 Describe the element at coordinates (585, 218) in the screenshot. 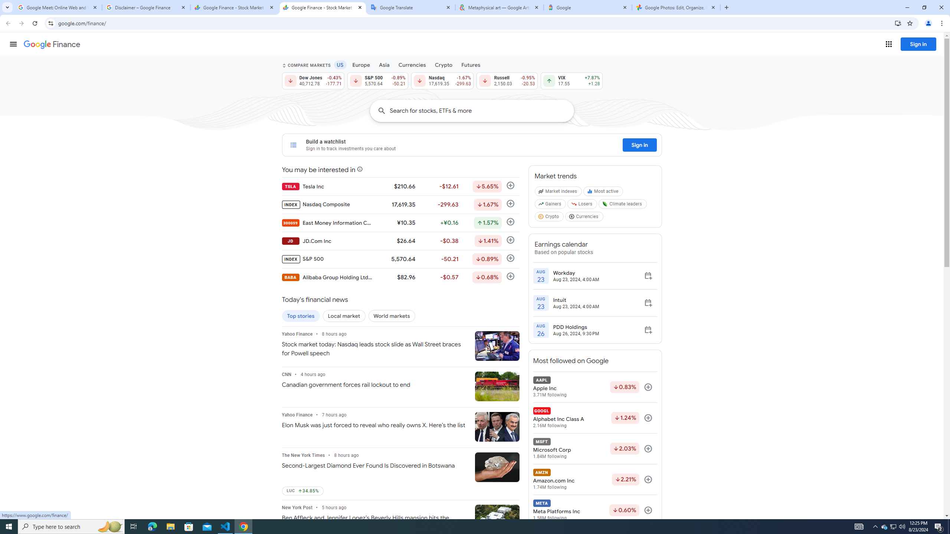

I see `Currencies` at that location.